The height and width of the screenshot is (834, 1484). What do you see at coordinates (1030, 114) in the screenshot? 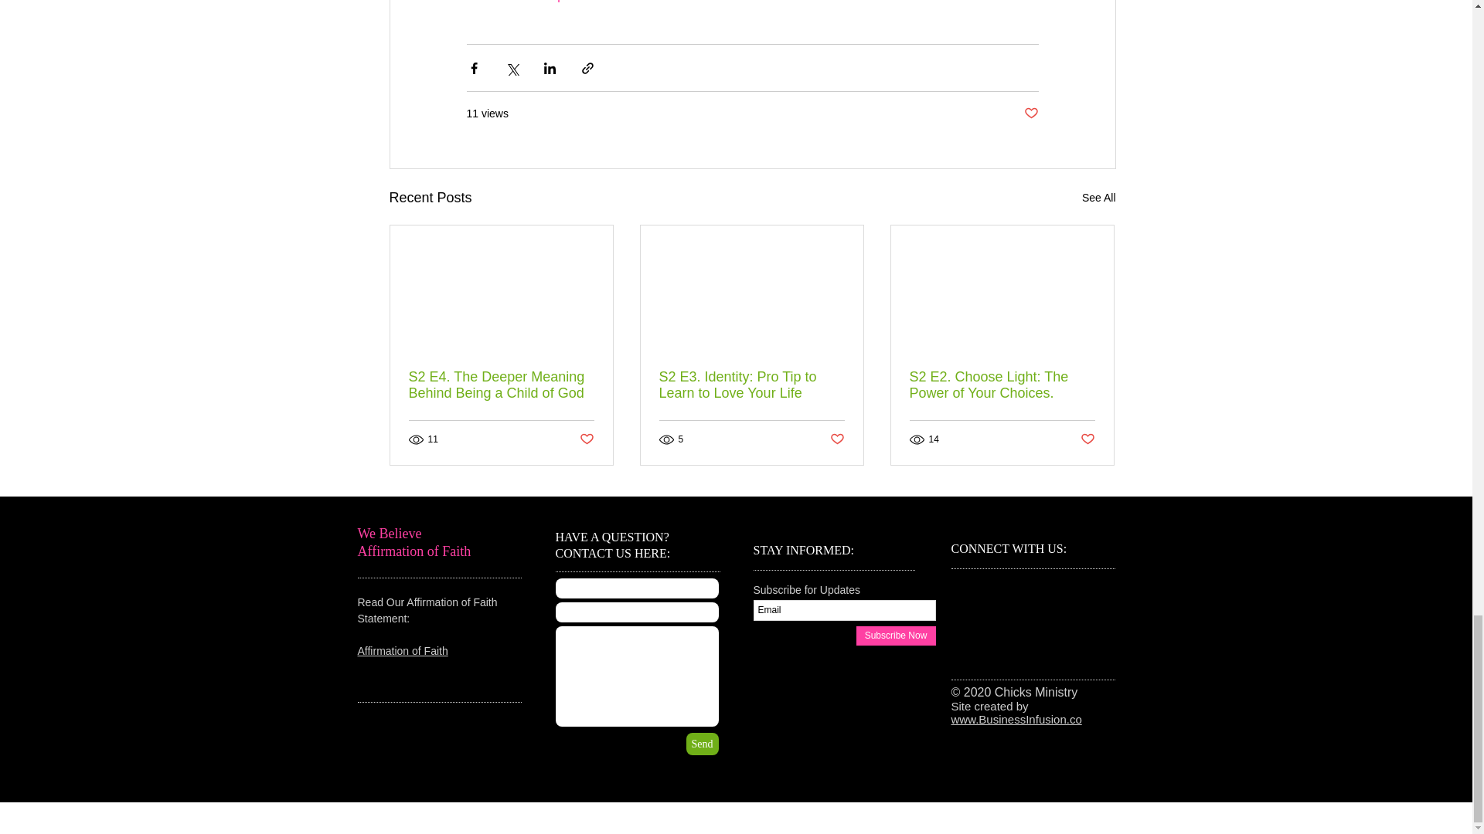
I see `Post not marked as liked` at bounding box center [1030, 114].